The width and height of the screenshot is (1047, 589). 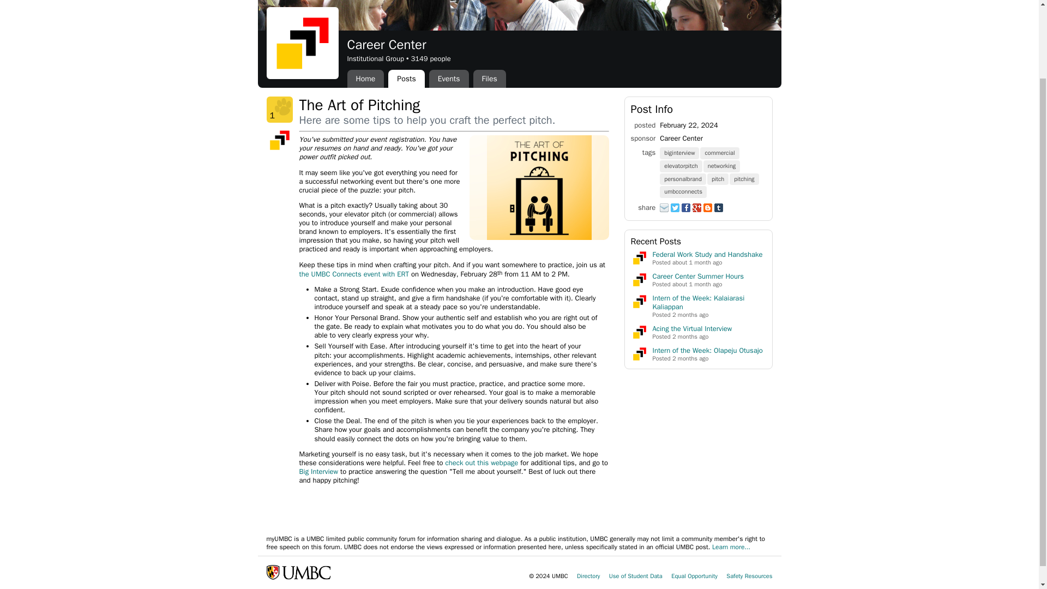 What do you see at coordinates (683, 191) in the screenshot?
I see `umbcconnects` at bounding box center [683, 191].